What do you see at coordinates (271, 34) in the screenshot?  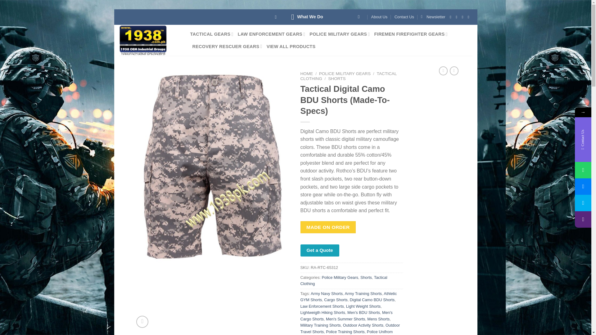 I see `LAW ENFORCEMENT GEARS` at bounding box center [271, 34].